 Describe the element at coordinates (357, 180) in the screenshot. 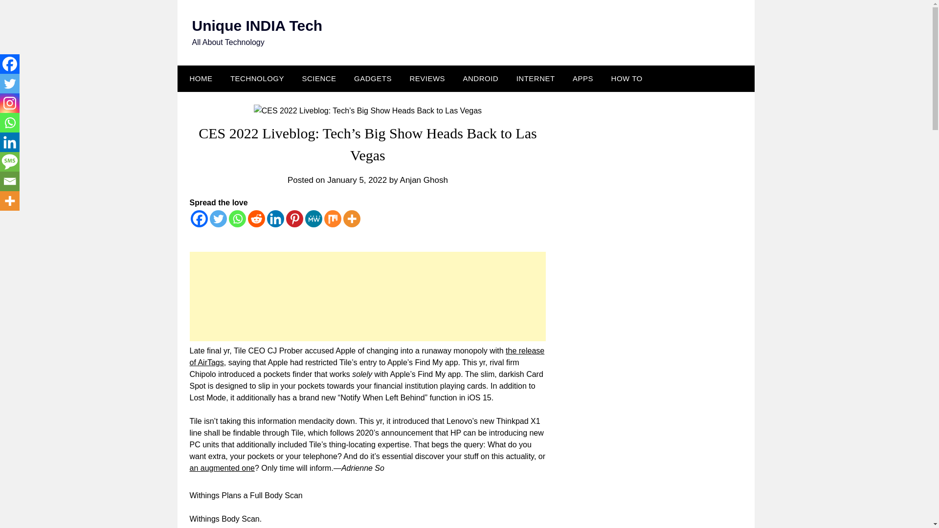

I see `January 5, 2022` at that location.